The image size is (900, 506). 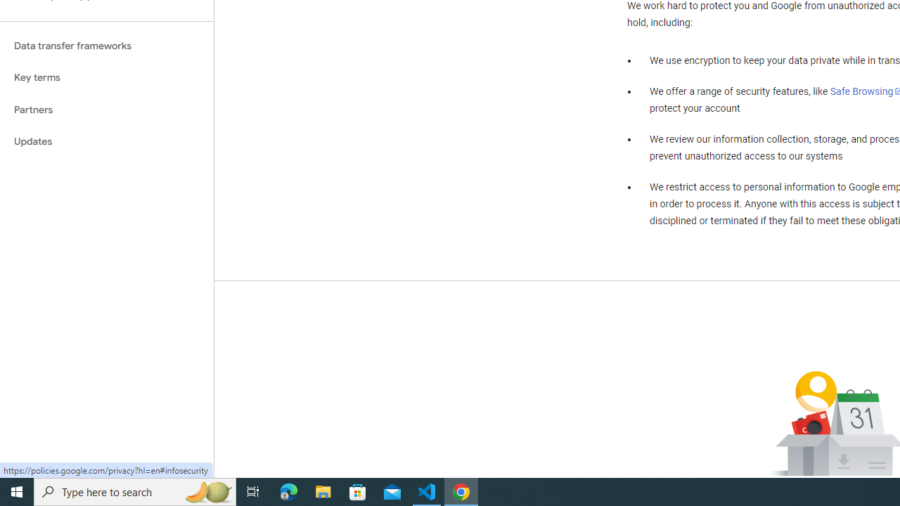 I want to click on Partners, so click(x=107, y=110).